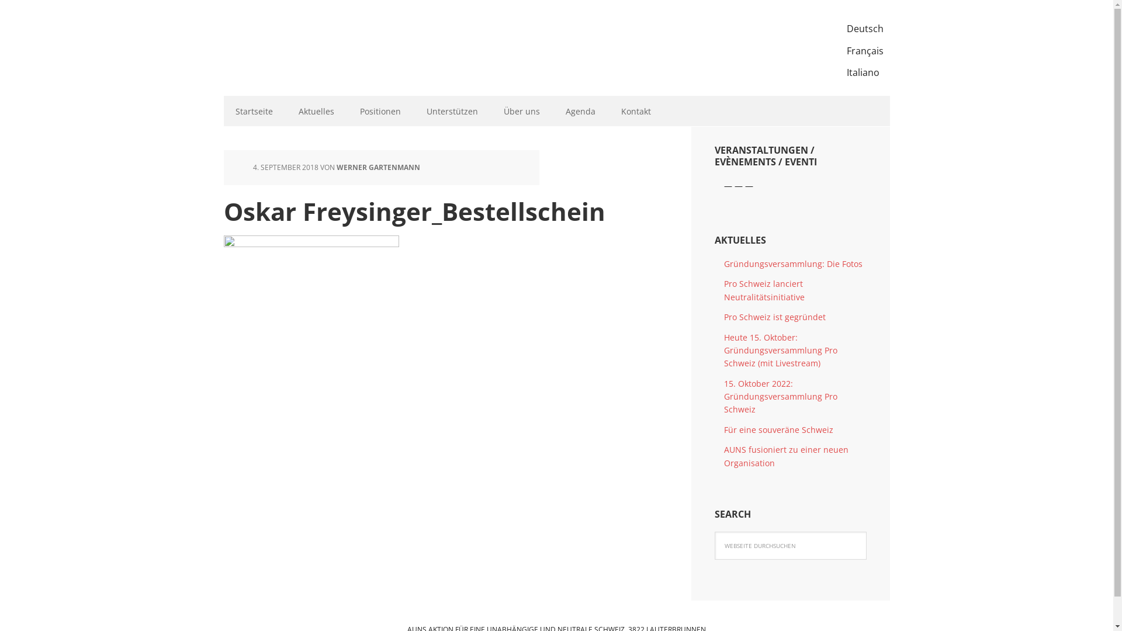 This screenshot has height=631, width=1122. Describe the element at coordinates (316, 111) in the screenshot. I see `Aktuelles` at that location.